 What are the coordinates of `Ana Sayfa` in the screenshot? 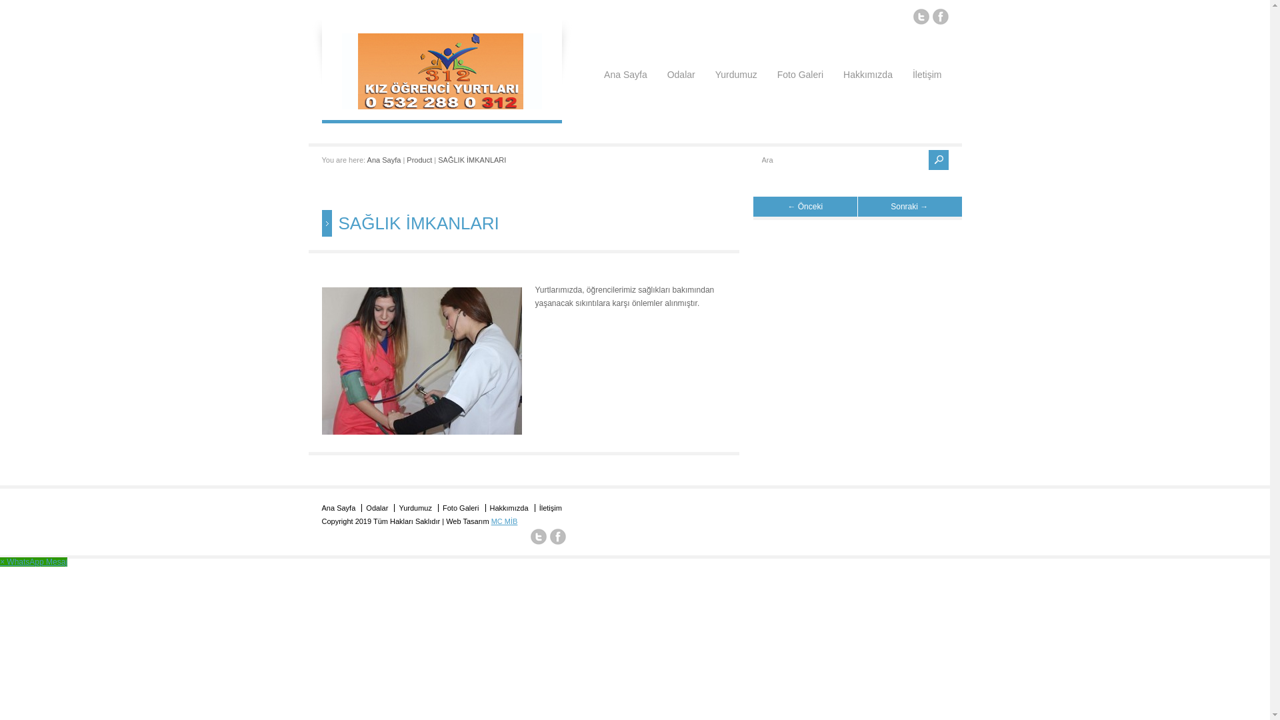 It's located at (384, 160).